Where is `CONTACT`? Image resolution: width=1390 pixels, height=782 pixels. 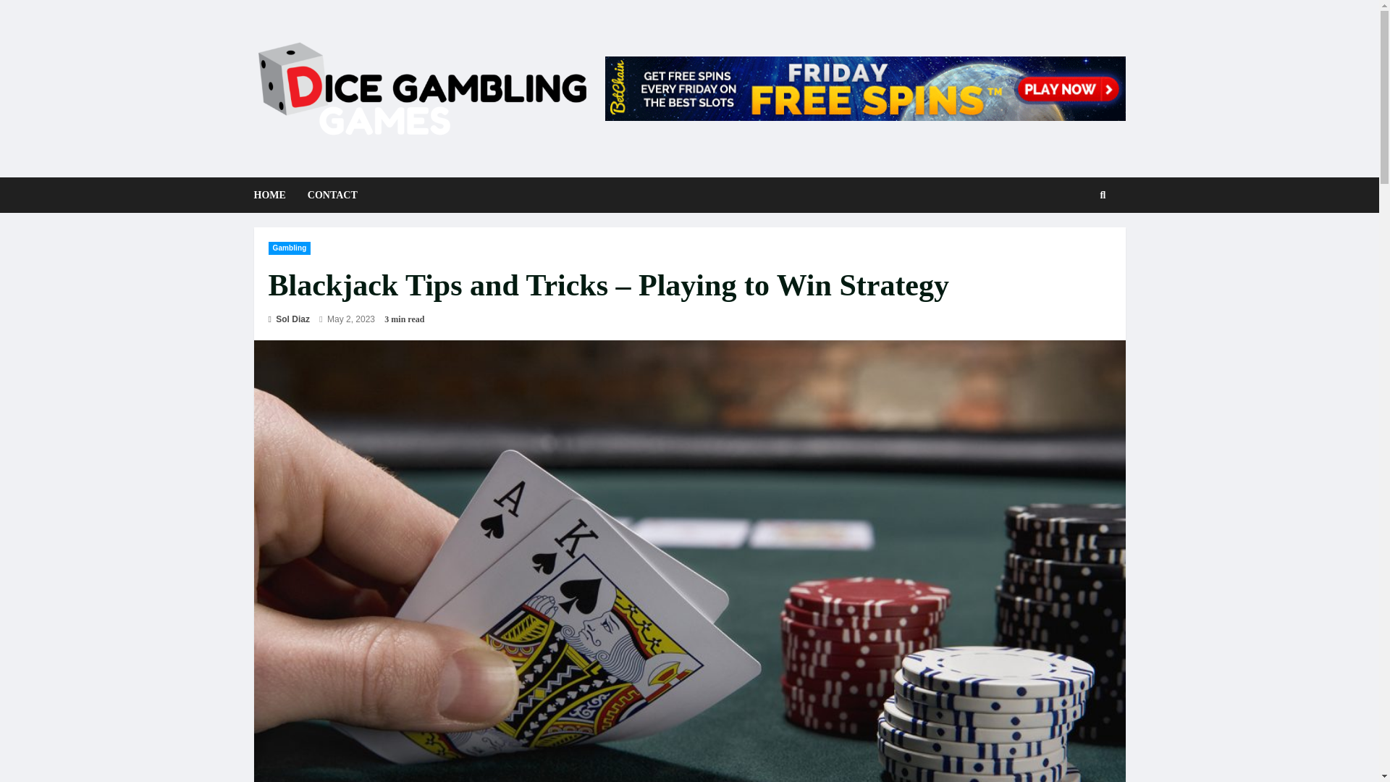 CONTACT is located at coordinates (327, 195).